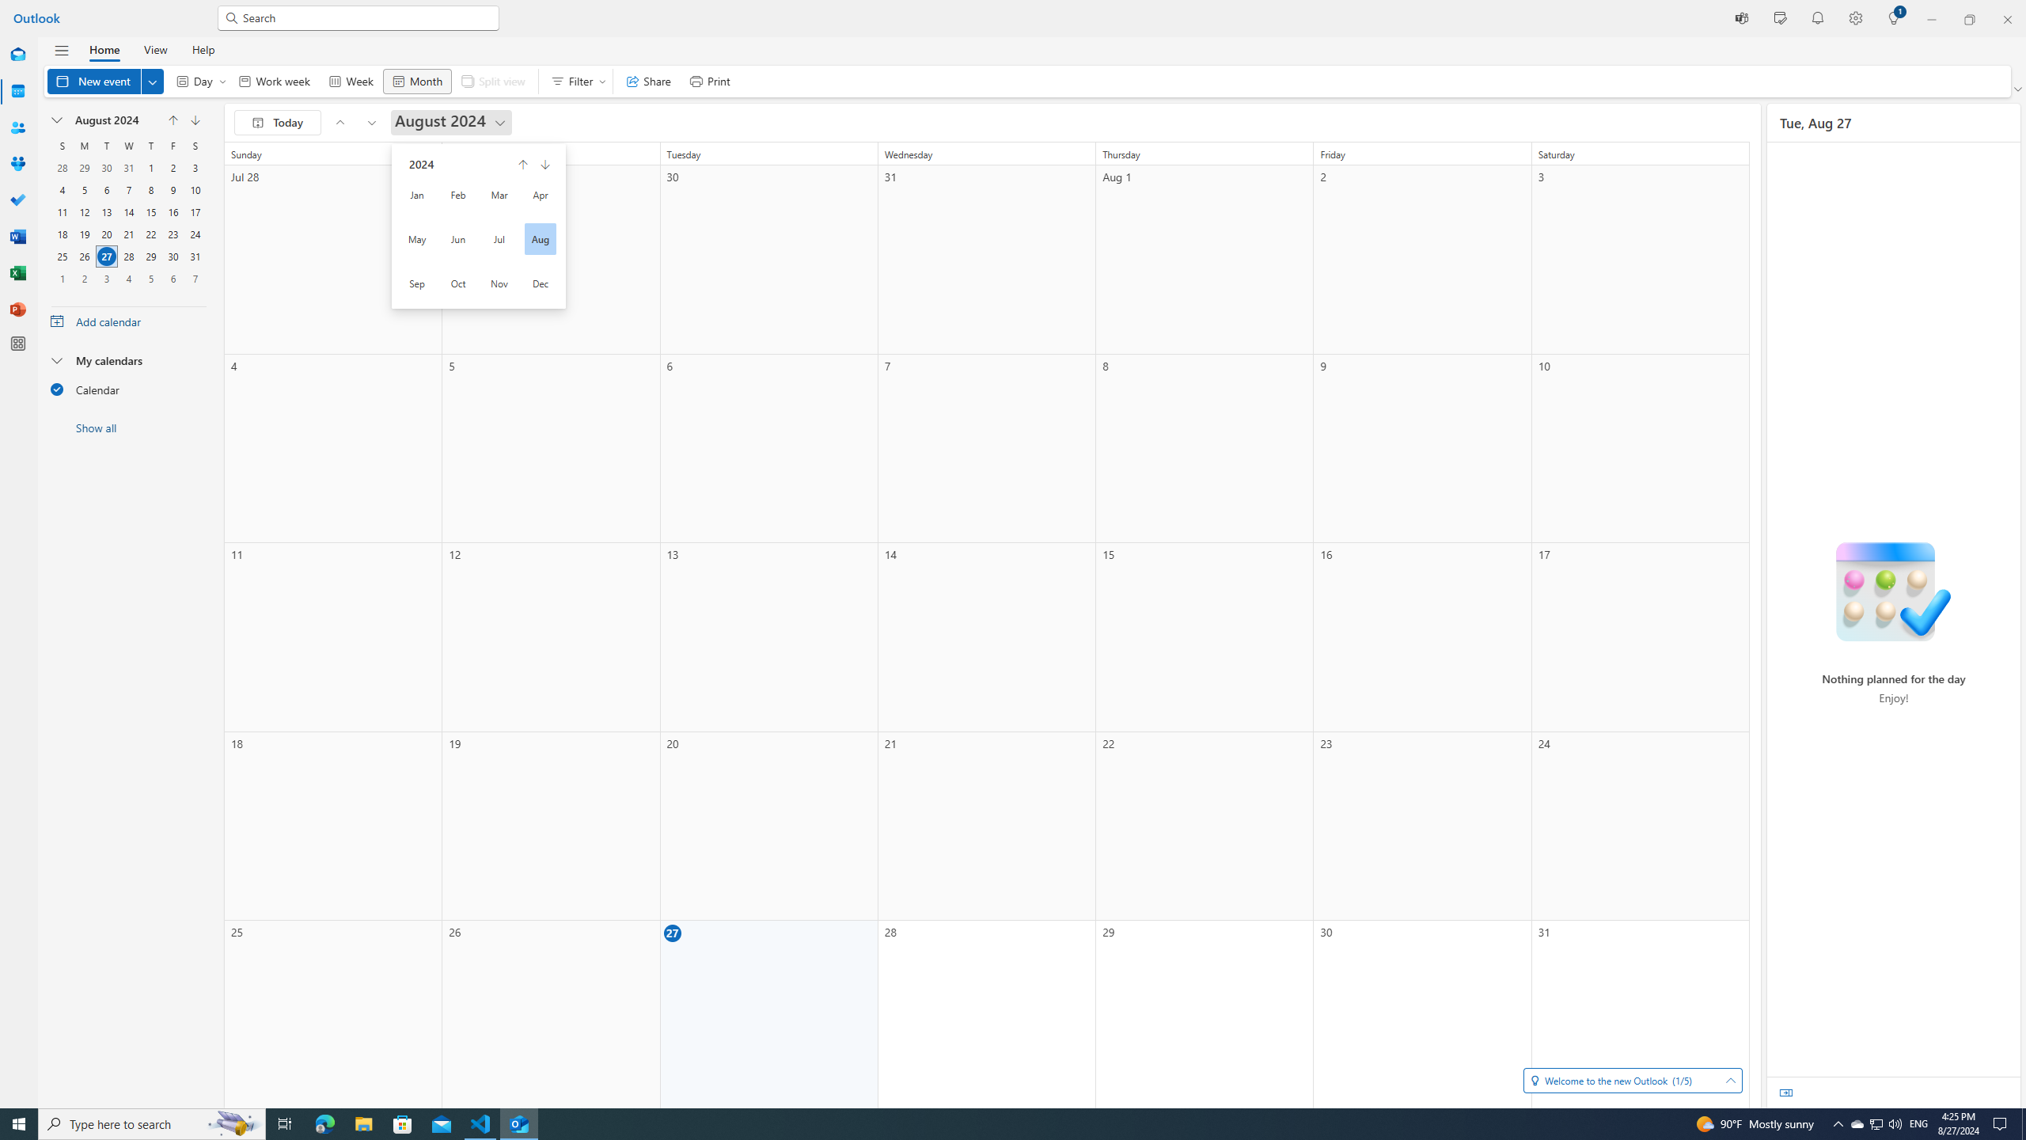 The height and width of the screenshot is (1140, 2026). Describe the element at coordinates (492, 81) in the screenshot. I see `Split view` at that location.